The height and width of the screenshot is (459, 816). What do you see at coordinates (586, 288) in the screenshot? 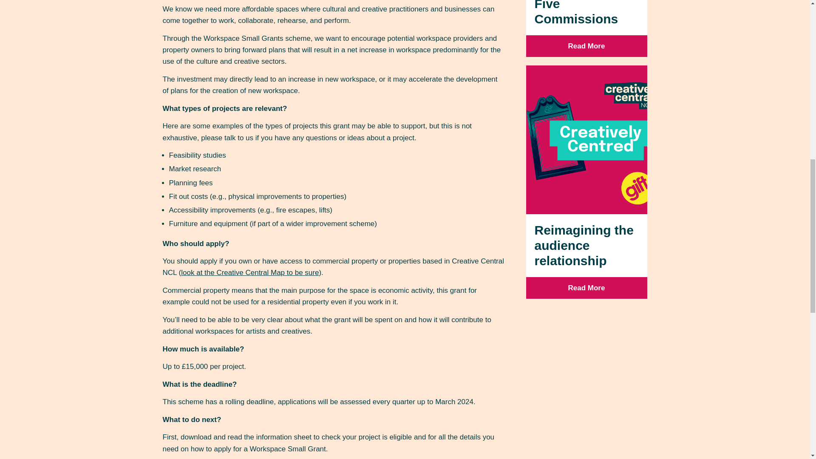
I see `Read More` at bounding box center [586, 288].